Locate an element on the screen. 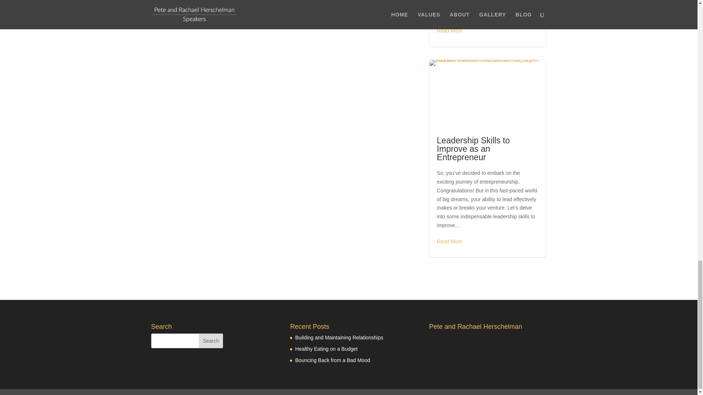 This screenshot has width=703, height=395. Read More is located at coordinates (449, 31).